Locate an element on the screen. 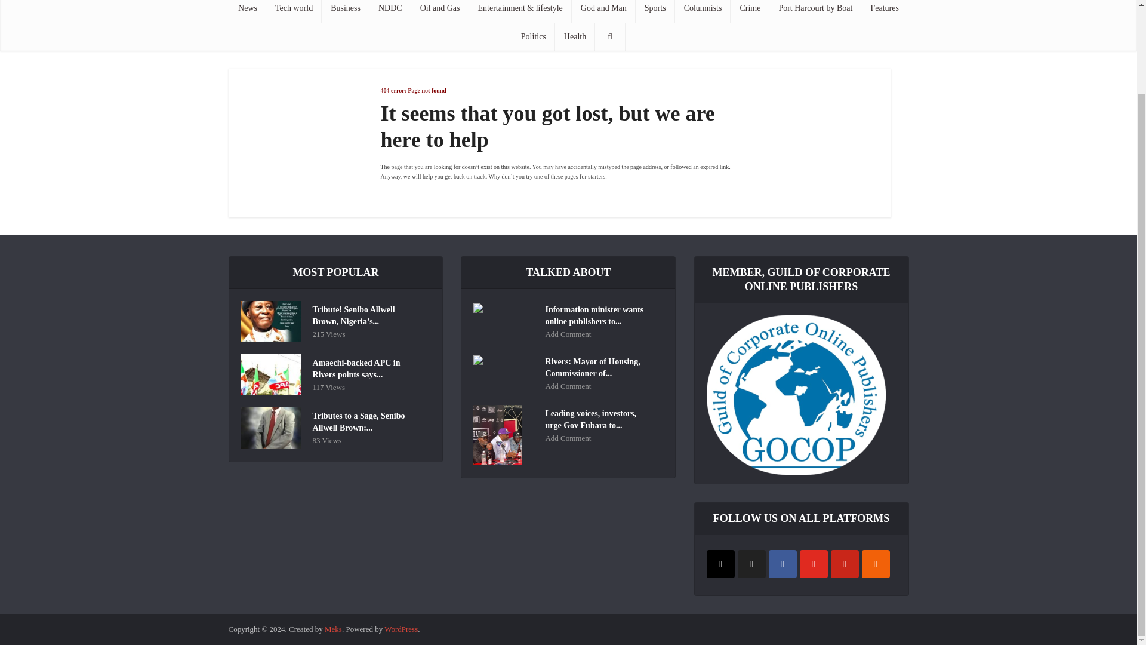 The height and width of the screenshot is (645, 1146). Sports is located at coordinates (655, 11).